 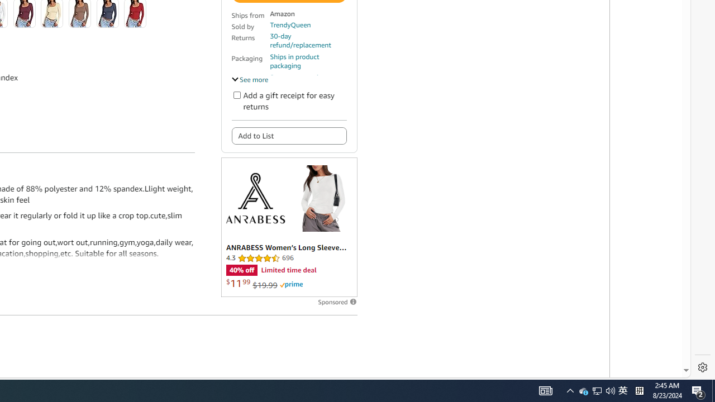 What do you see at coordinates (237, 95) in the screenshot?
I see `Add a gift receipt for easy returns` at bounding box center [237, 95].